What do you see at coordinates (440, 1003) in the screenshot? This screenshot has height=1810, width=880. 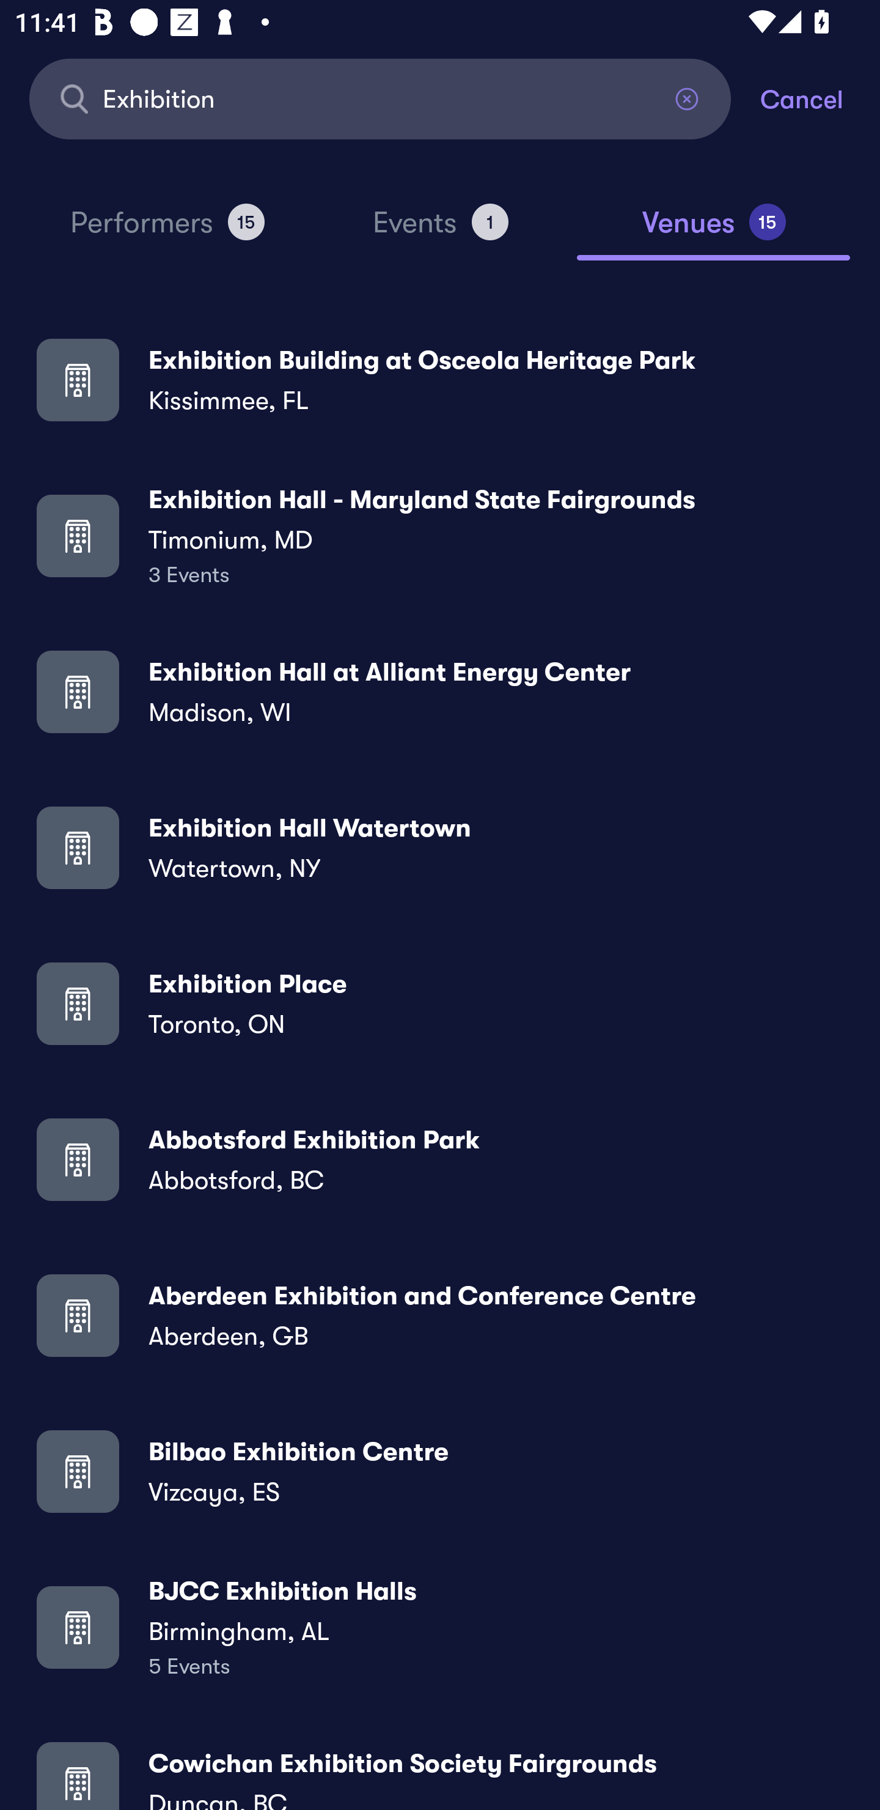 I see `Exhibition Place Toronto, ON` at bounding box center [440, 1003].